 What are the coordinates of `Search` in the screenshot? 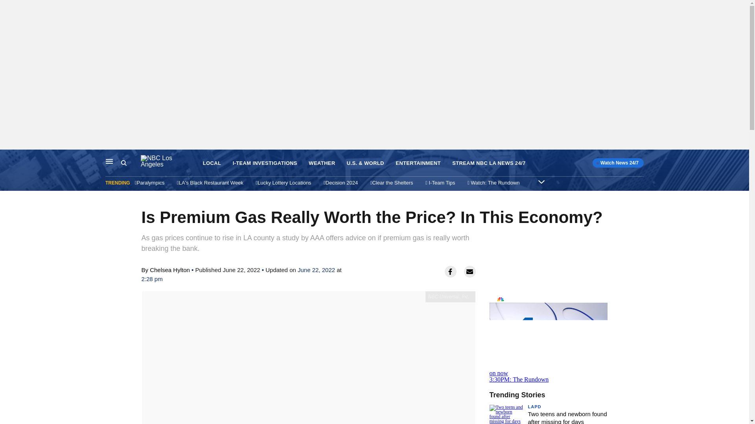 It's located at (123, 163).